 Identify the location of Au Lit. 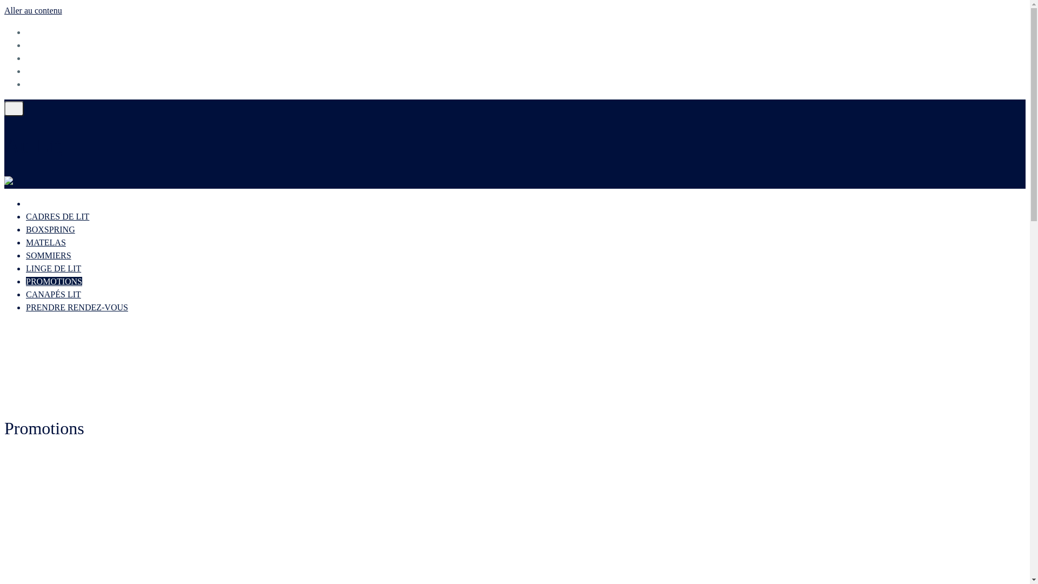
(33, 146).